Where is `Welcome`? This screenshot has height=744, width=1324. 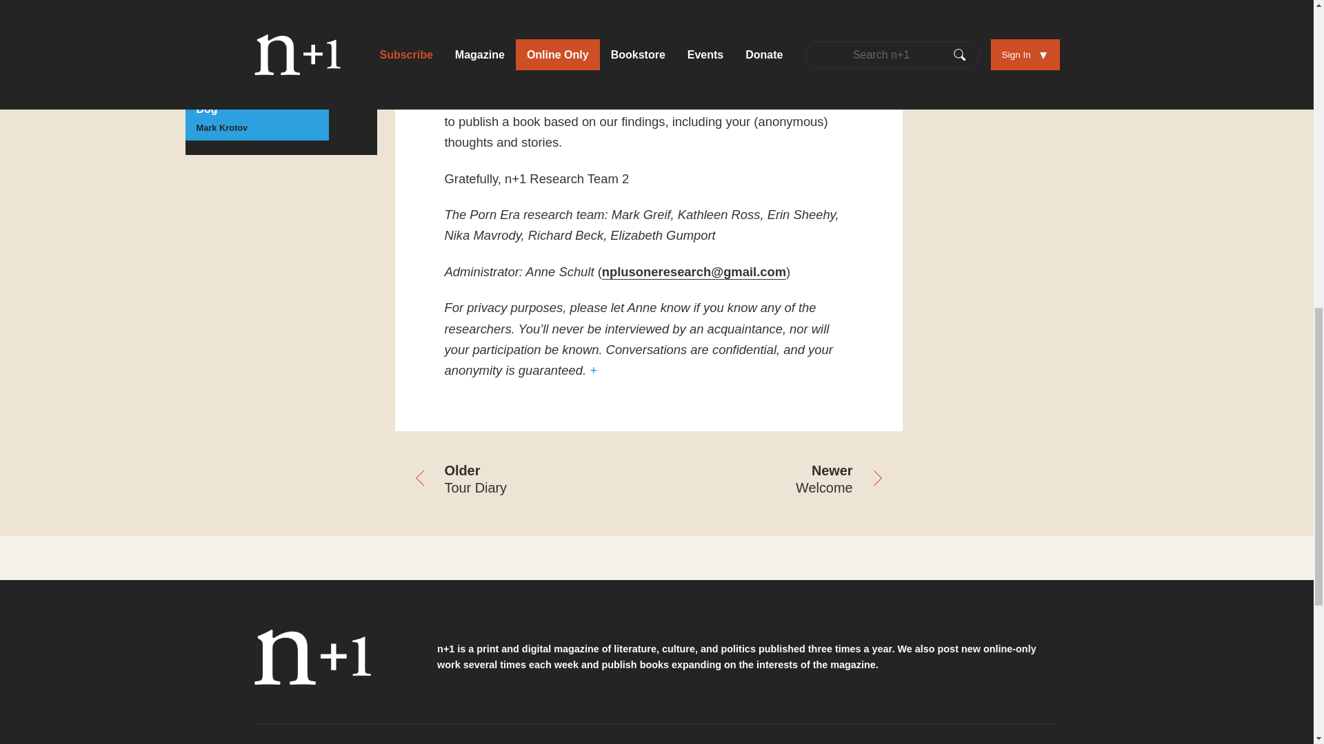 Welcome is located at coordinates (775, 480).